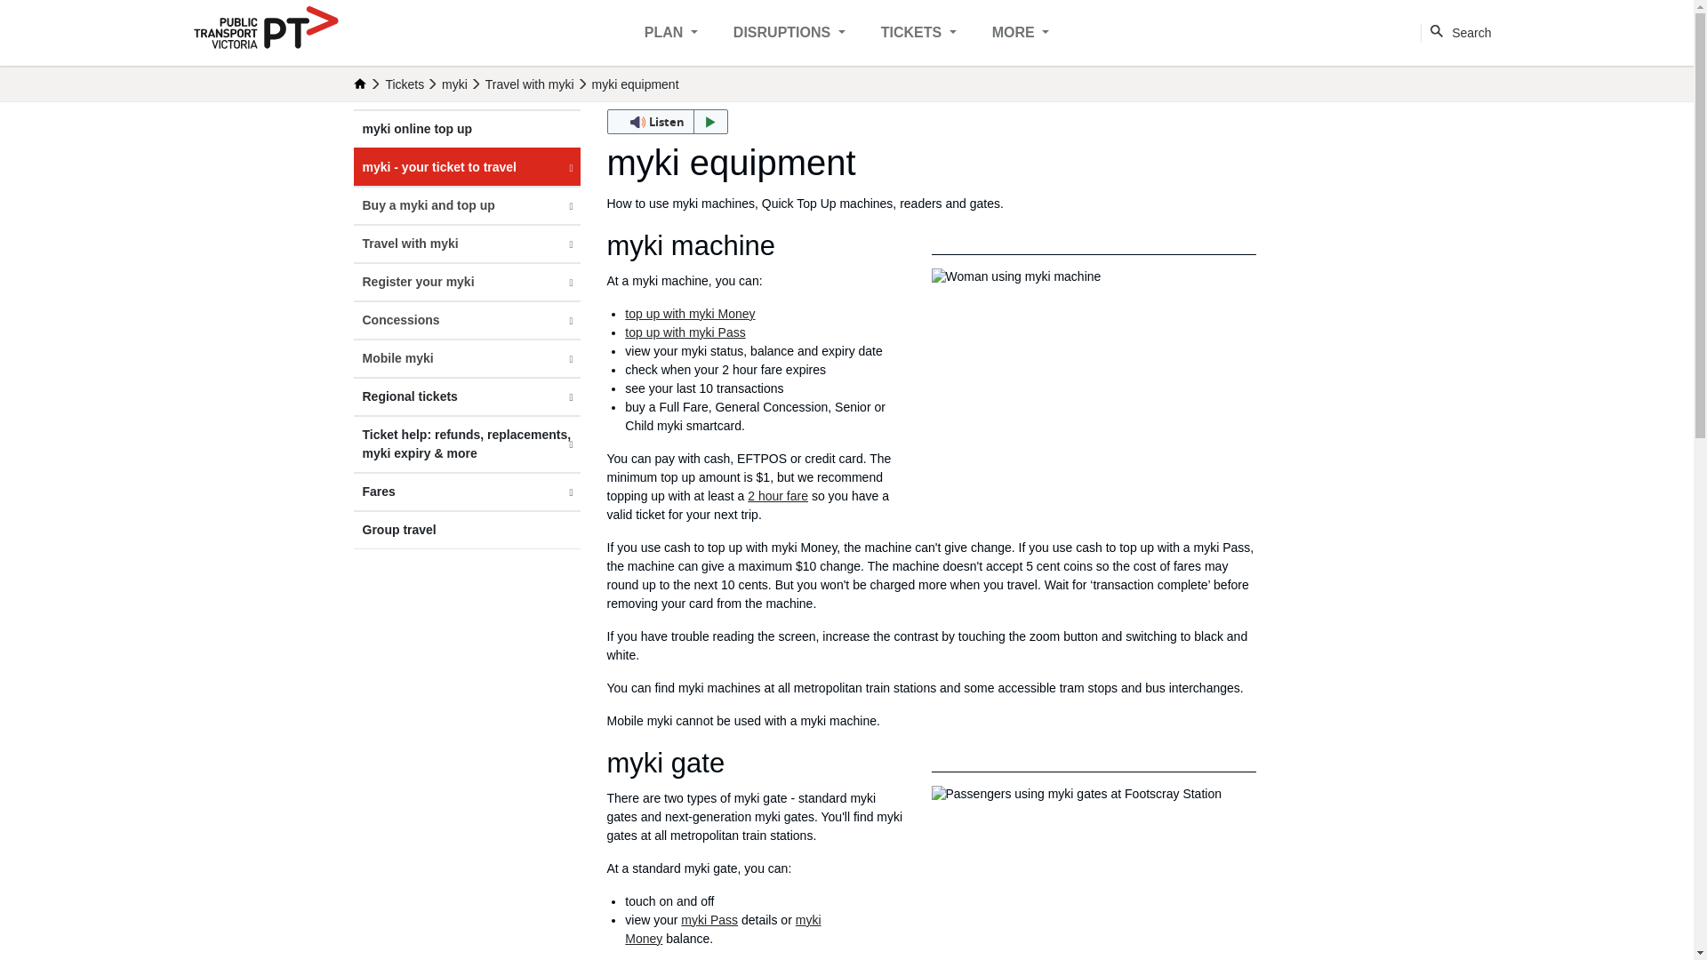  I want to click on Listen to this page using ReadSpeaker webReader, so click(666, 122).